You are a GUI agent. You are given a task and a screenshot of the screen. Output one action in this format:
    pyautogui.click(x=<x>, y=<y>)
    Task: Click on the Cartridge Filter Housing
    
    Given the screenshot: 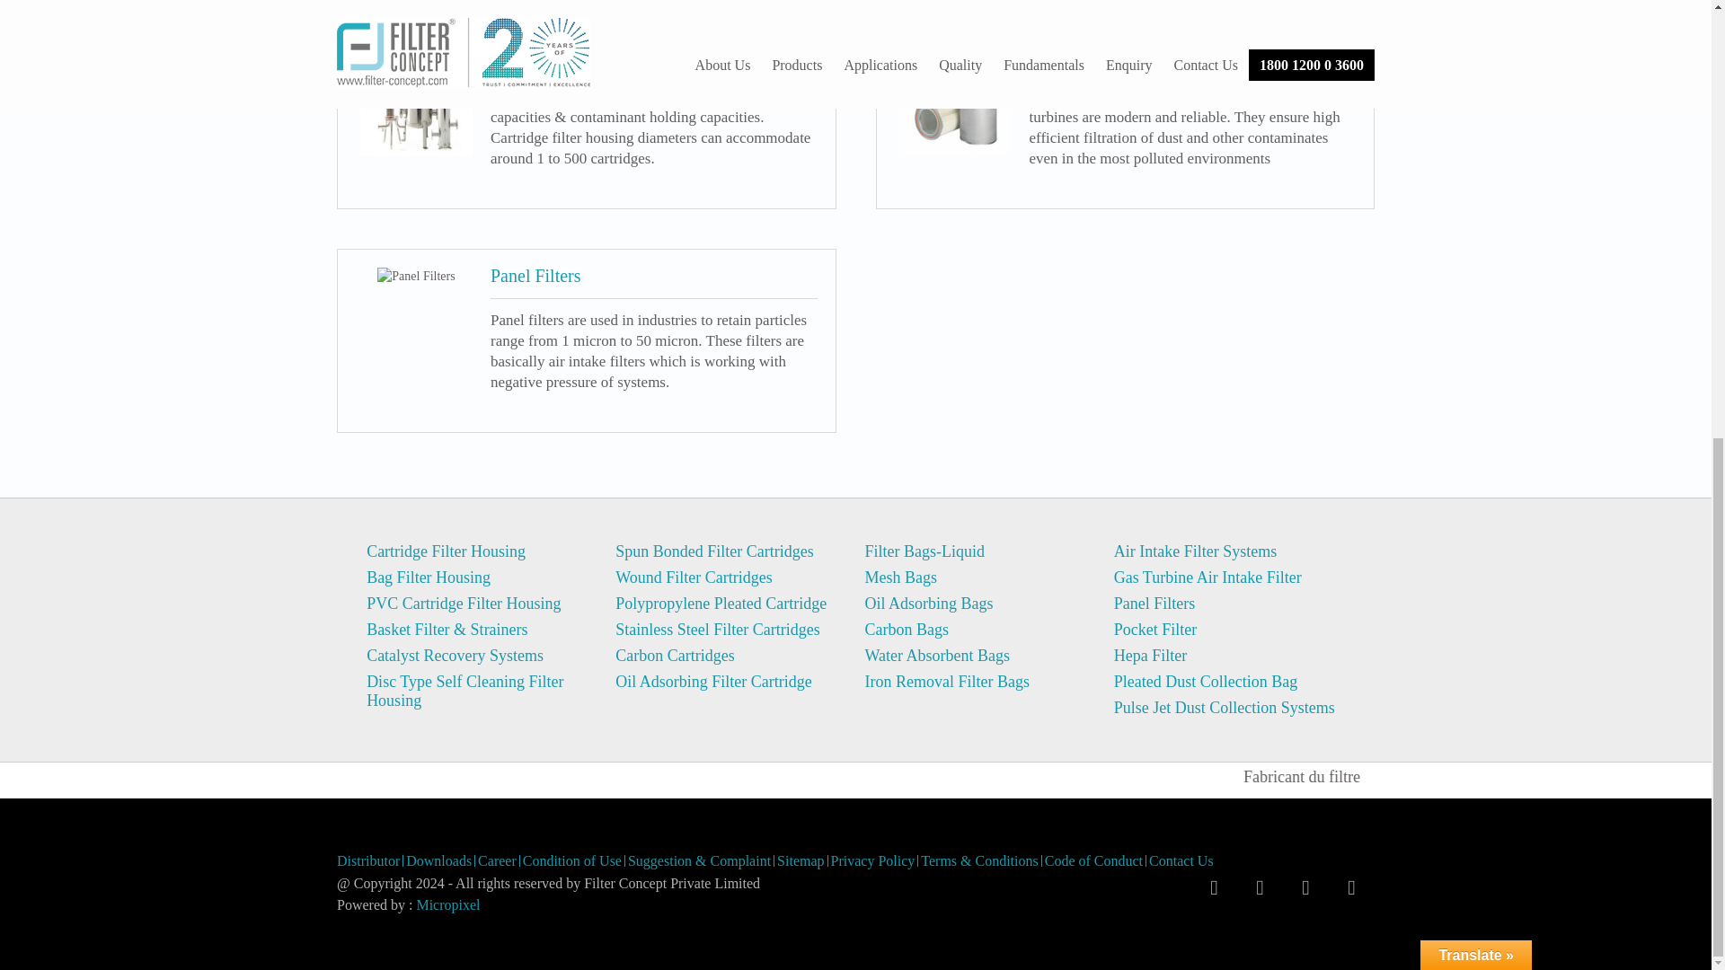 What is the action you would take?
    pyautogui.click(x=417, y=99)
    